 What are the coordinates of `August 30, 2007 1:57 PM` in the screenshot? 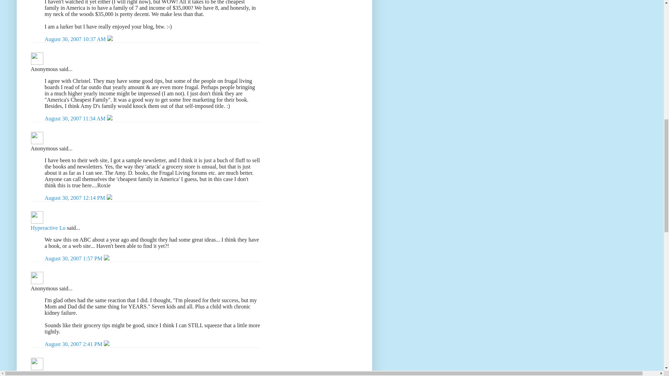 It's located at (74, 258).